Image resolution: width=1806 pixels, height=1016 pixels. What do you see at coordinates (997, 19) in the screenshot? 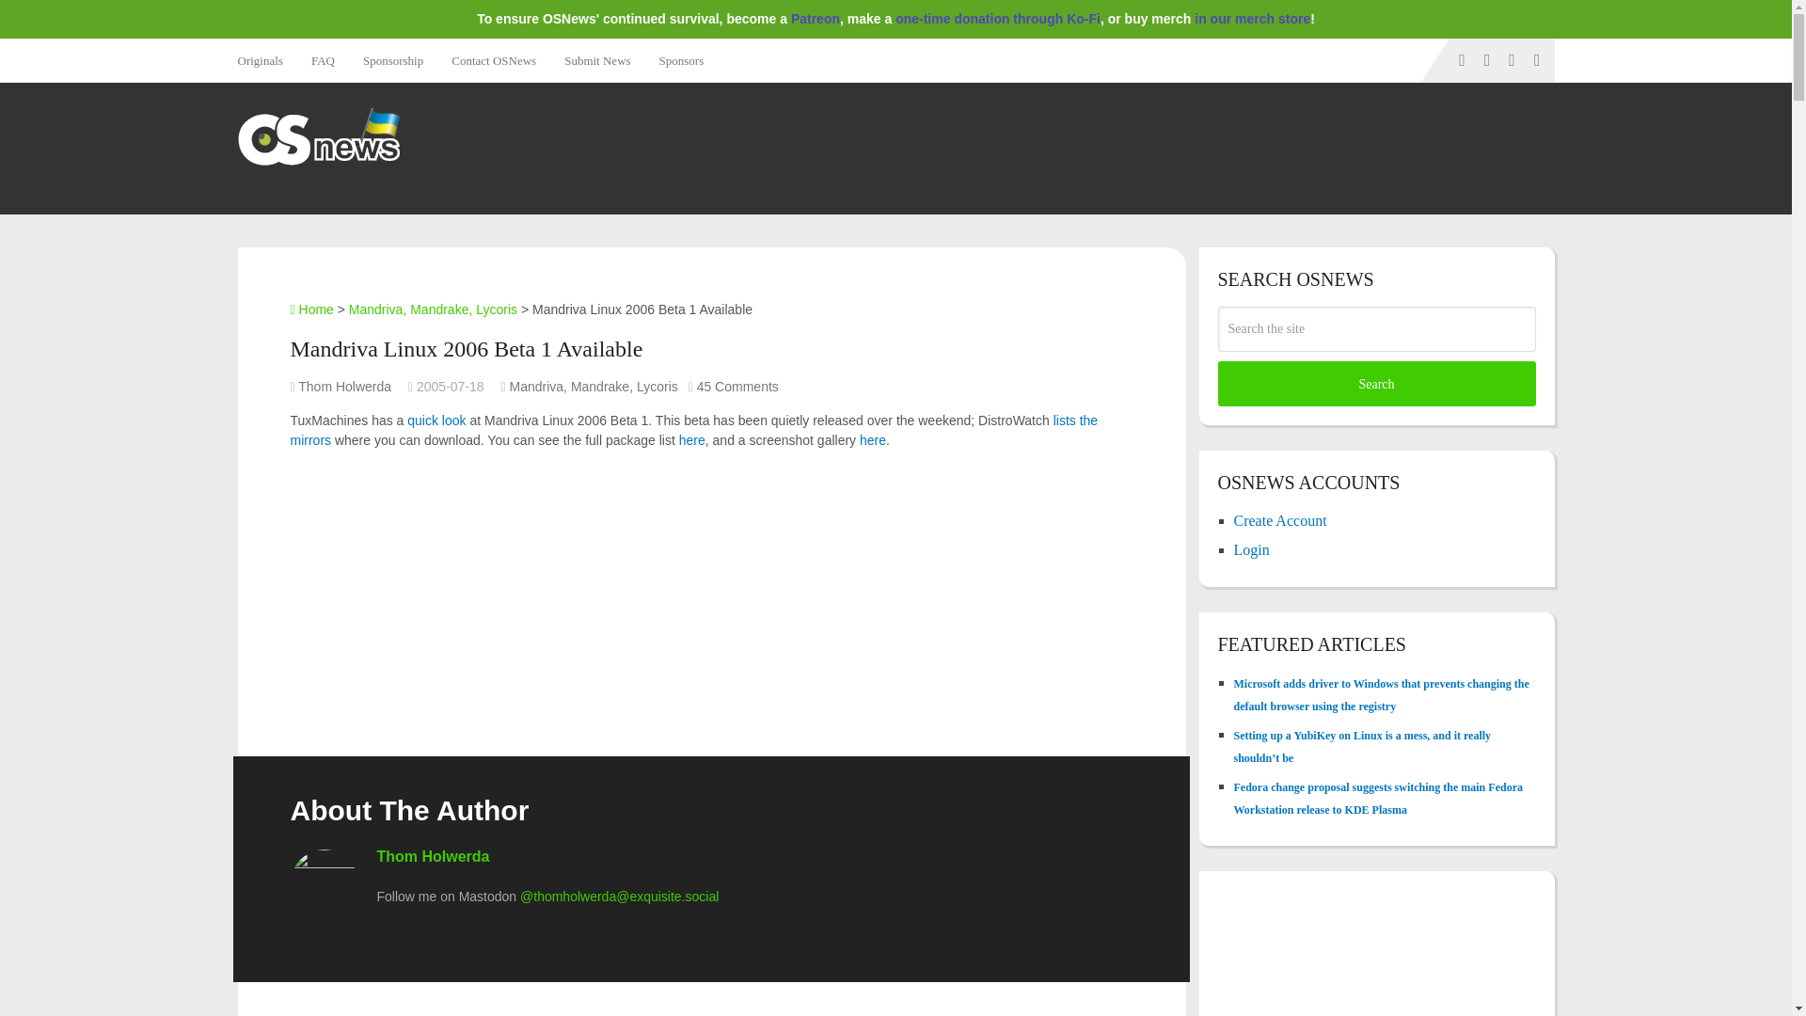
I see `one-time donation through Ko-Fi` at bounding box center [997, 19].